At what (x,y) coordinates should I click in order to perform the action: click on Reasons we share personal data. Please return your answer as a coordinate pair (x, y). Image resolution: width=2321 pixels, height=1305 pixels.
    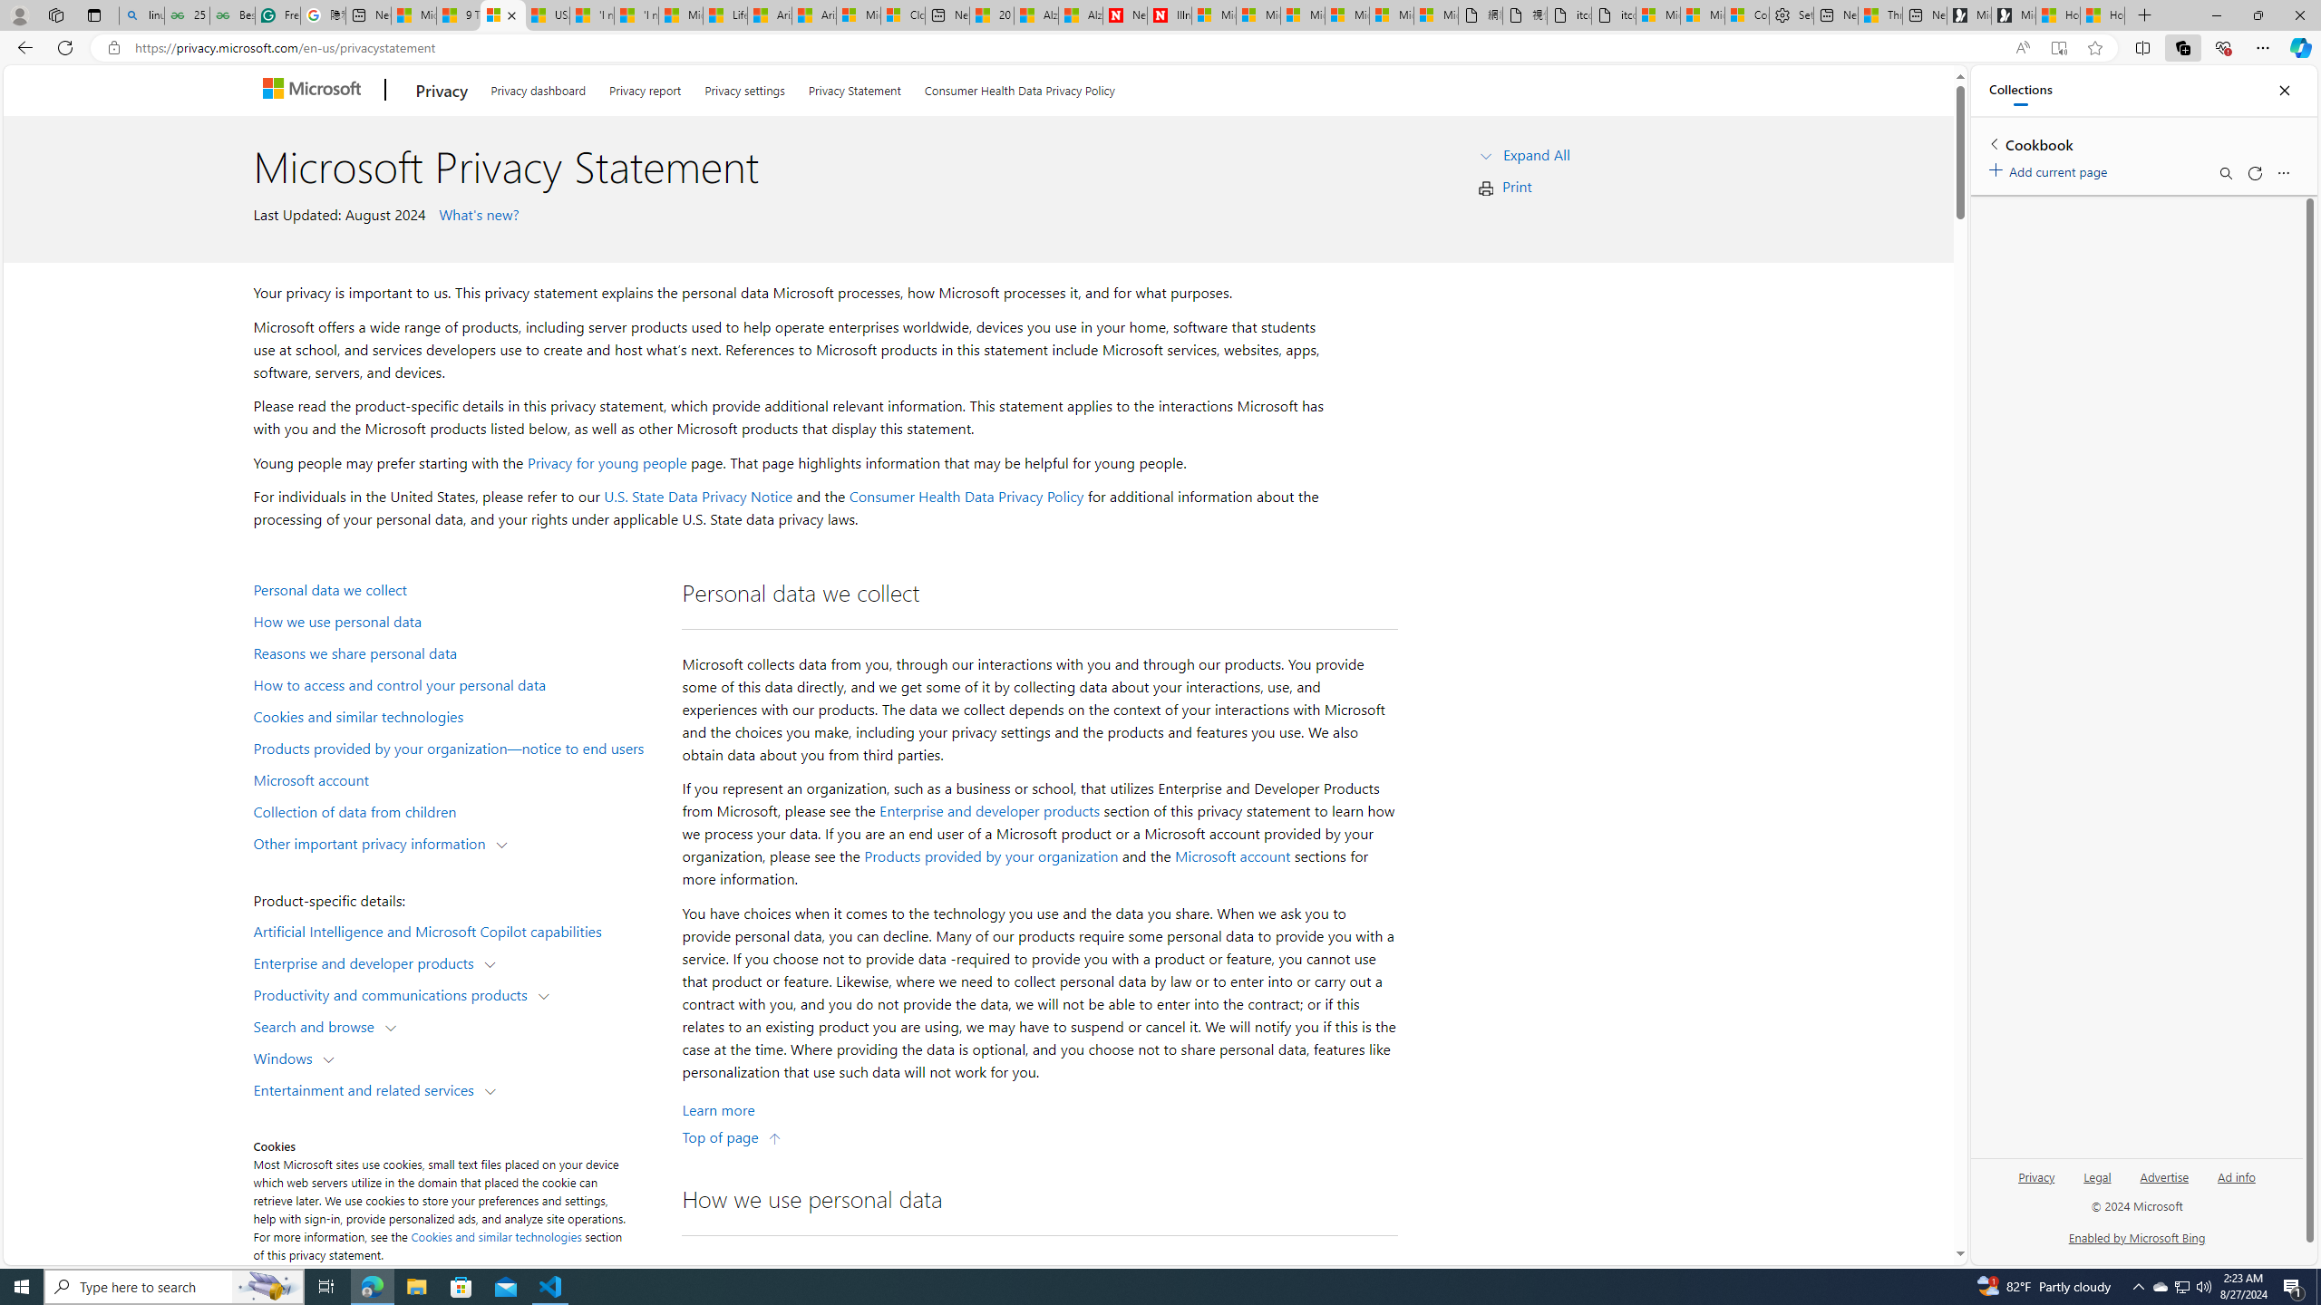
    Looking at the image, I should click on (459, 652).